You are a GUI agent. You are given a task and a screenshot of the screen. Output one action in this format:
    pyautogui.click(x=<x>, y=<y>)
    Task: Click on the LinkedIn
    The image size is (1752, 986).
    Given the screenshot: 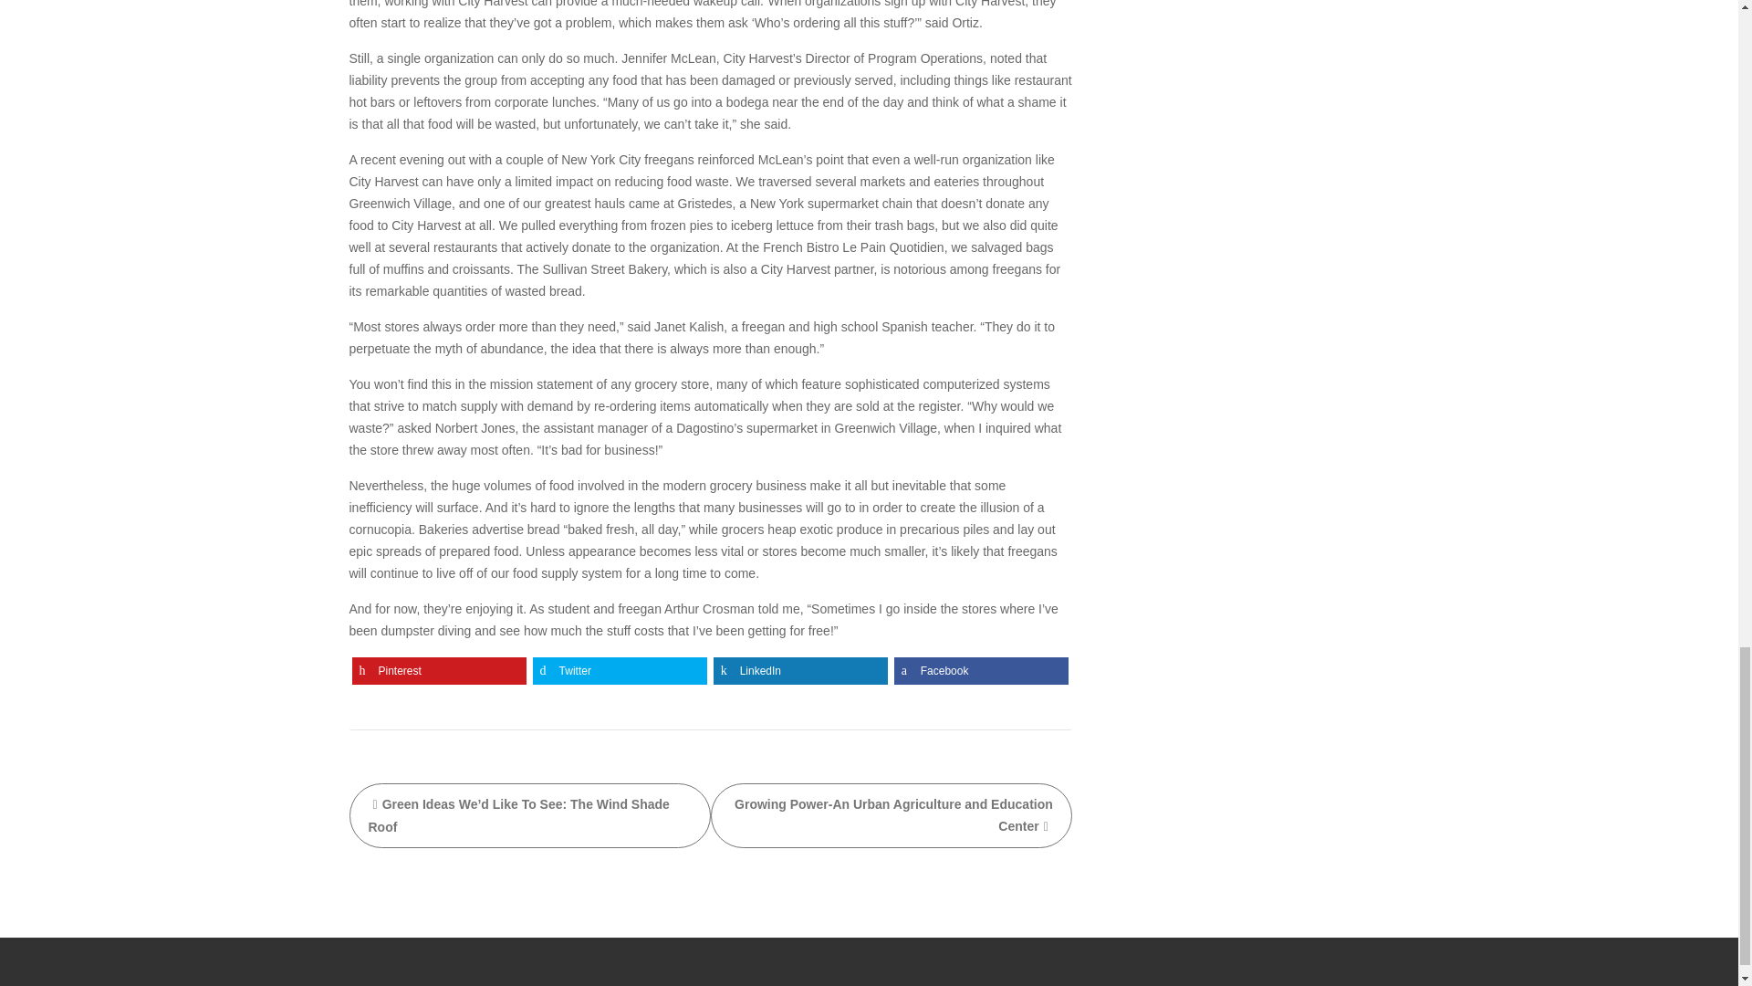 What is the action you would take?
    pyautogui.click(x=800, y=670)
    